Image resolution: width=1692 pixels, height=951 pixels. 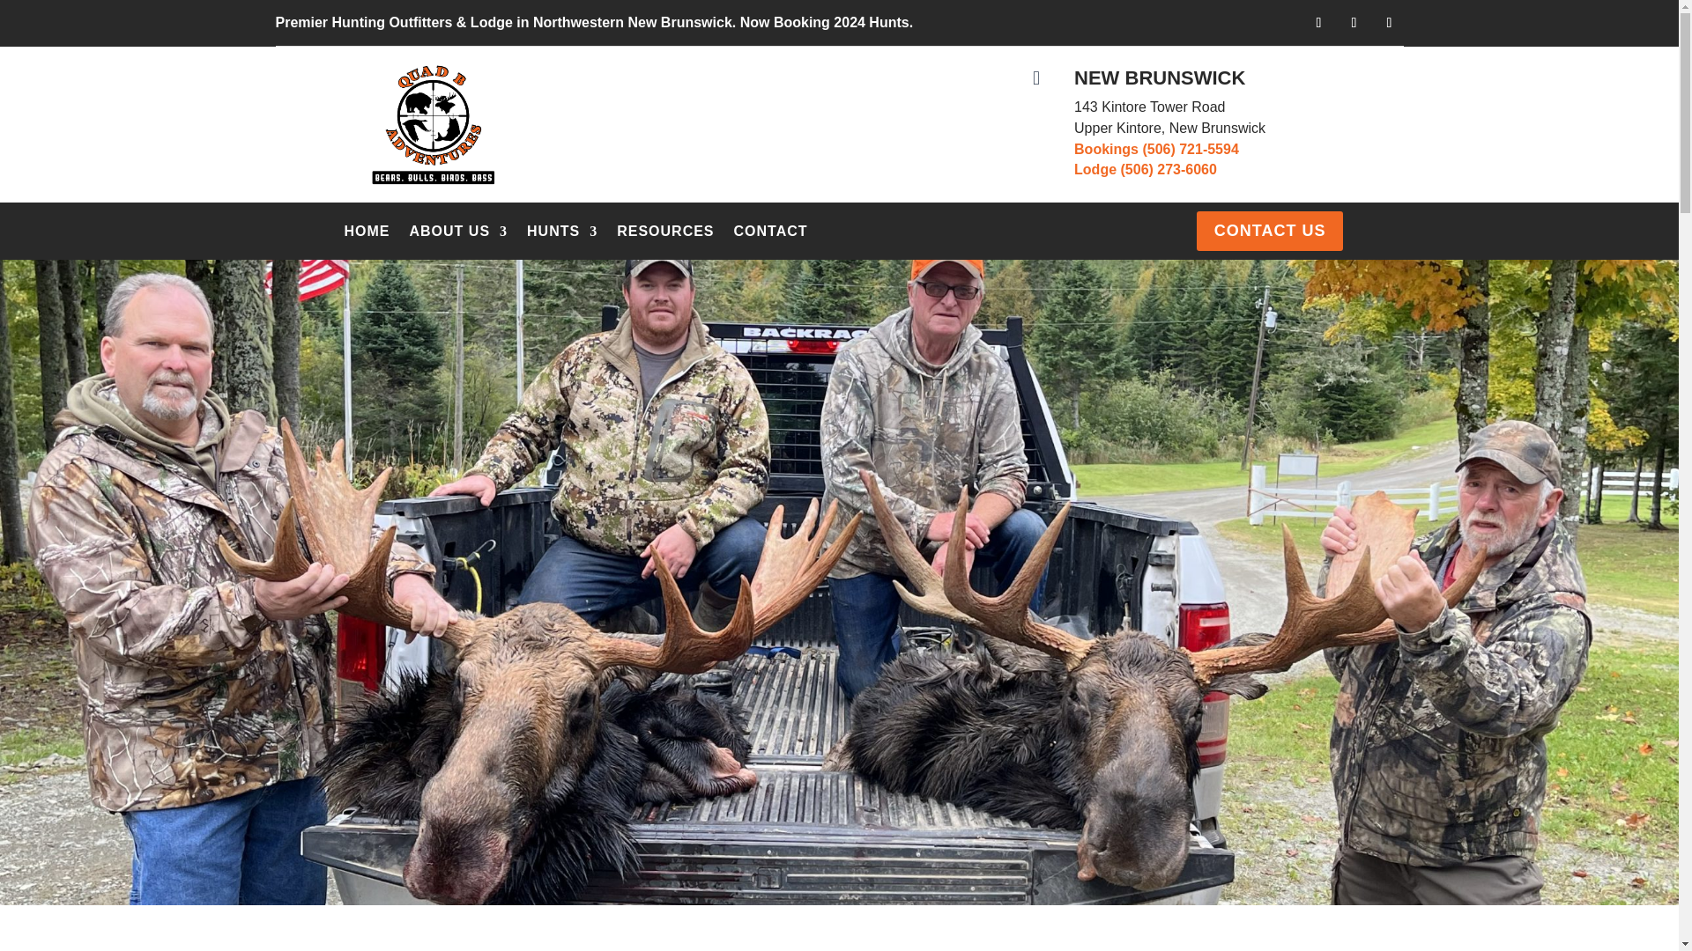 What do you see at coordinates (1269, 231) in the screenshot?
I see `CONTACT US` at bounding box center [1269, 231].